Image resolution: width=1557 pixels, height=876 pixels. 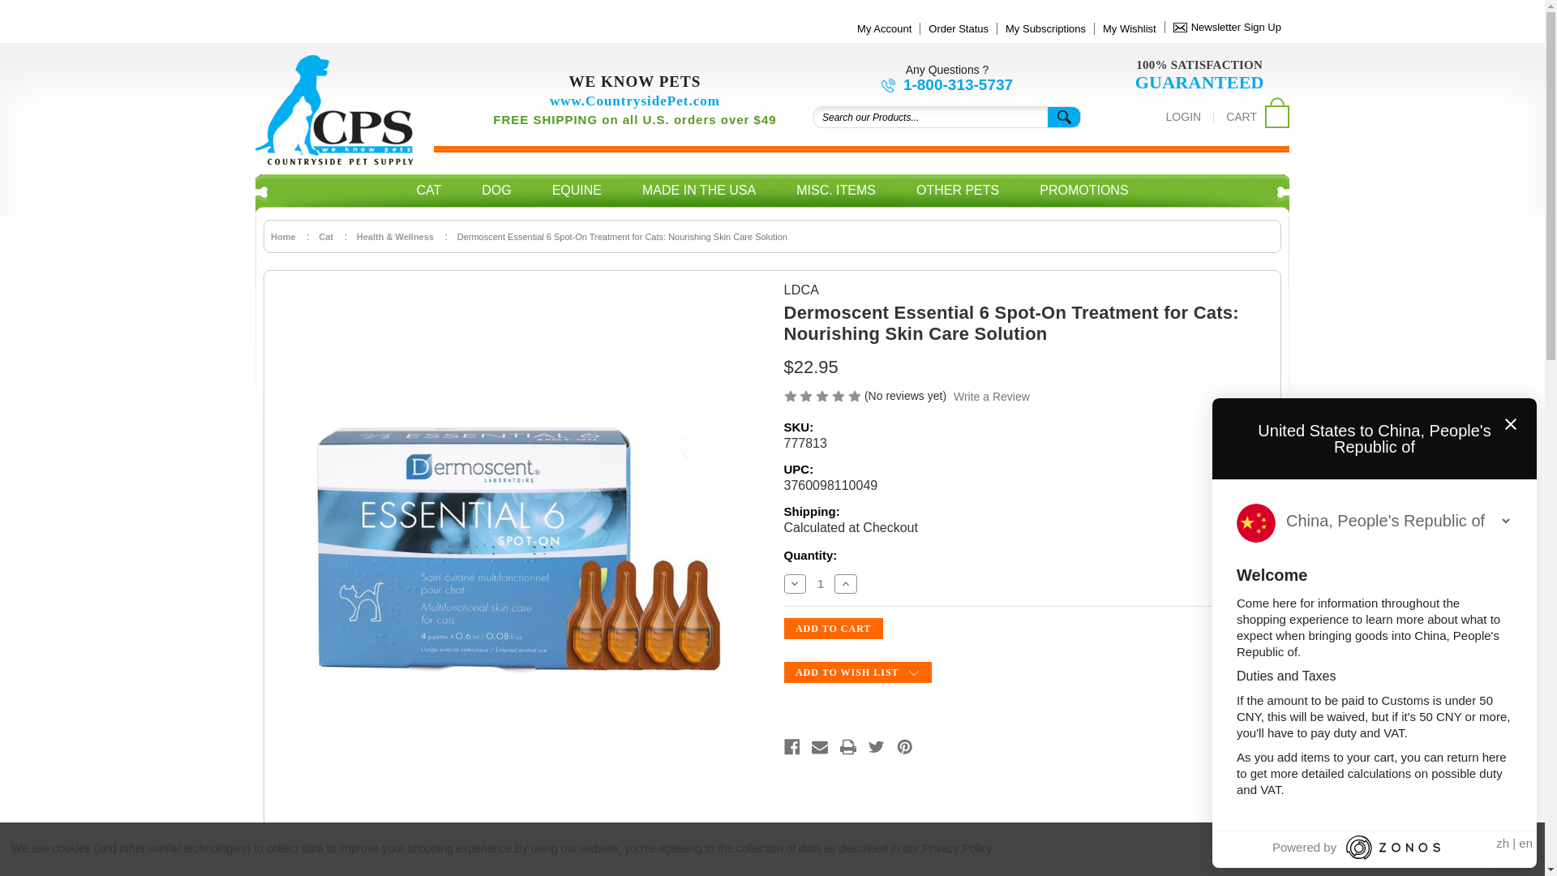 What do you see at coordinates (1129, 29) in the screenshot?
I see `My Wishlist` at bounding box center [1129, 29].